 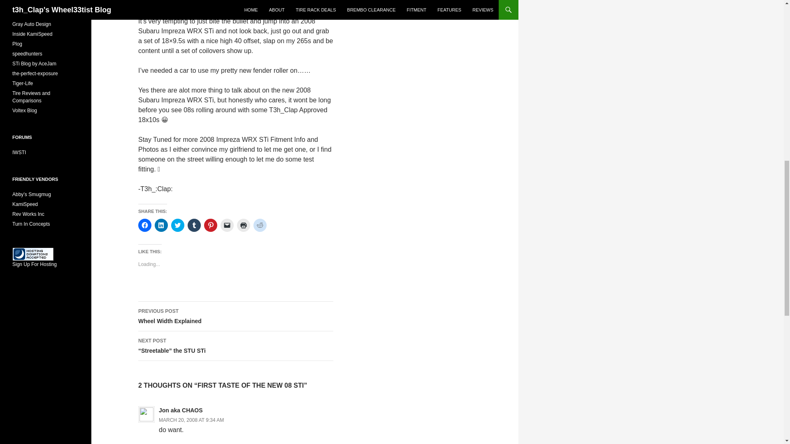 What do you see at coordinates (161, 225) in the screenshot?
I see `Click to share on LinkedIn` at bounding box center [161, 225].